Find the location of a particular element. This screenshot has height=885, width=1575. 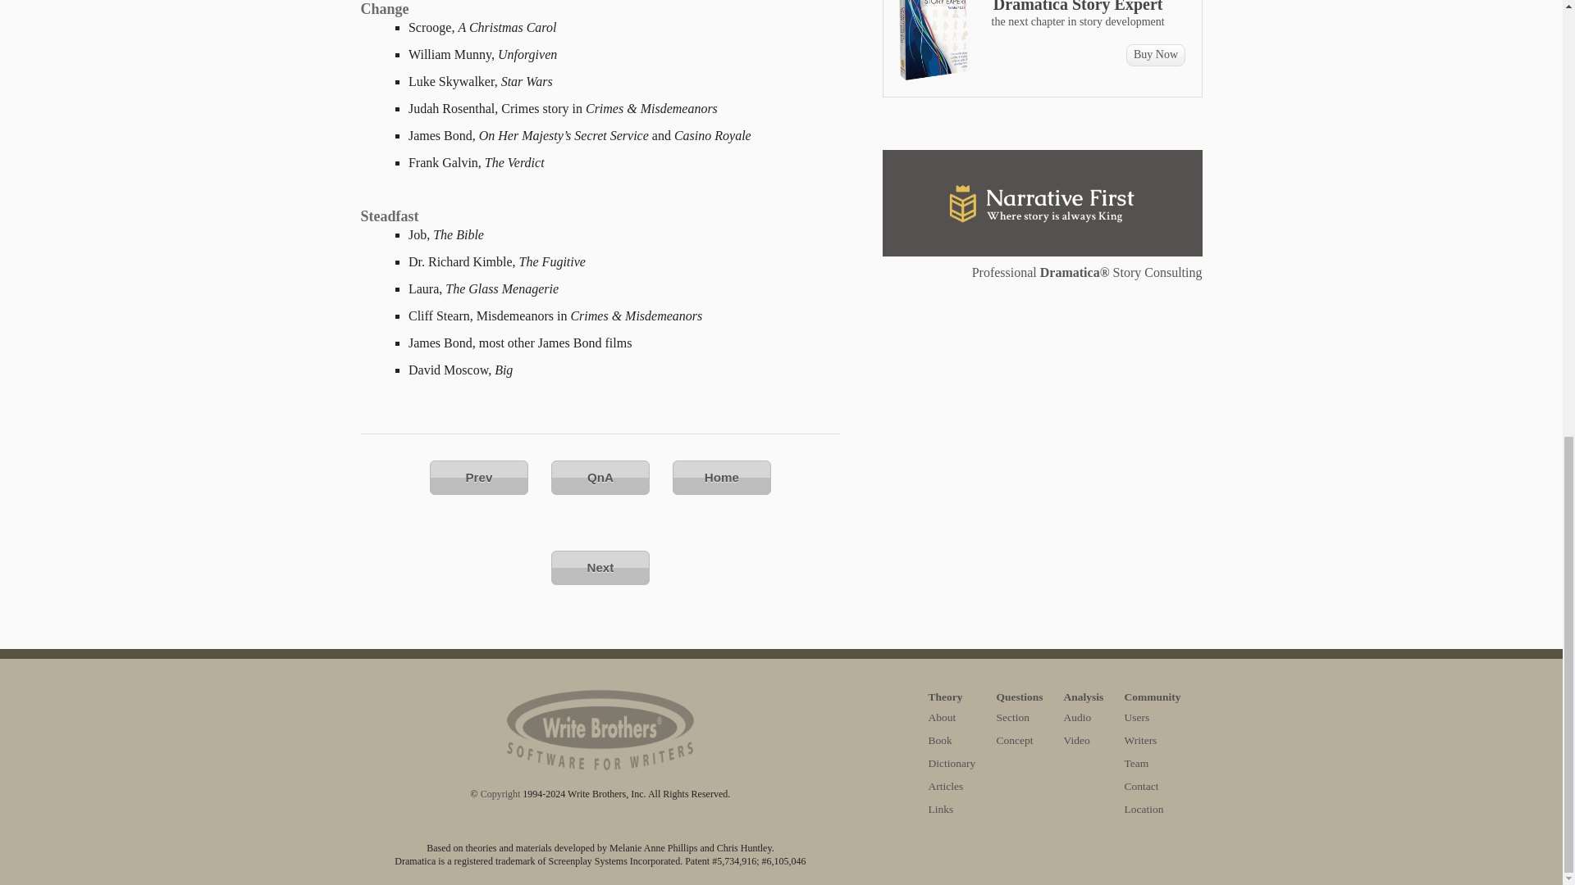

About is located at coordinates (942, 718).